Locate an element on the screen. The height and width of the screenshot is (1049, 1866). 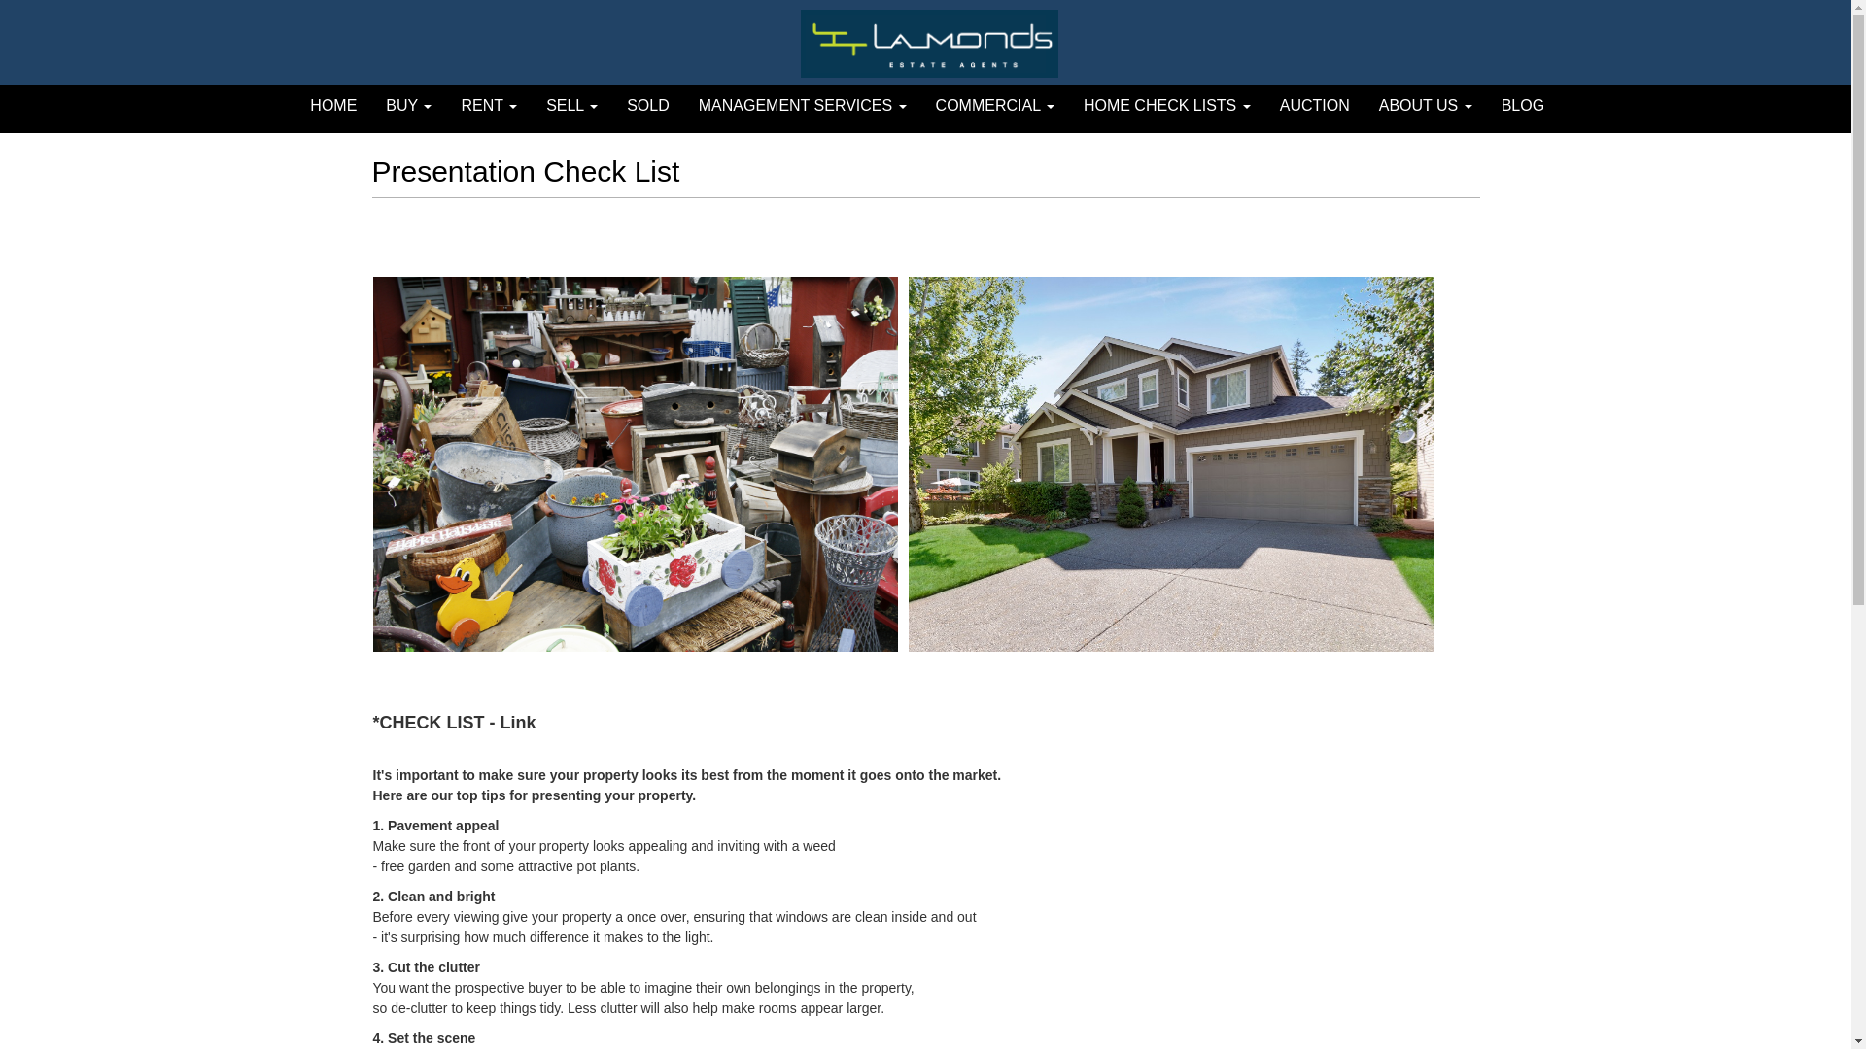
SOLD is located at coordinates (648, 106).